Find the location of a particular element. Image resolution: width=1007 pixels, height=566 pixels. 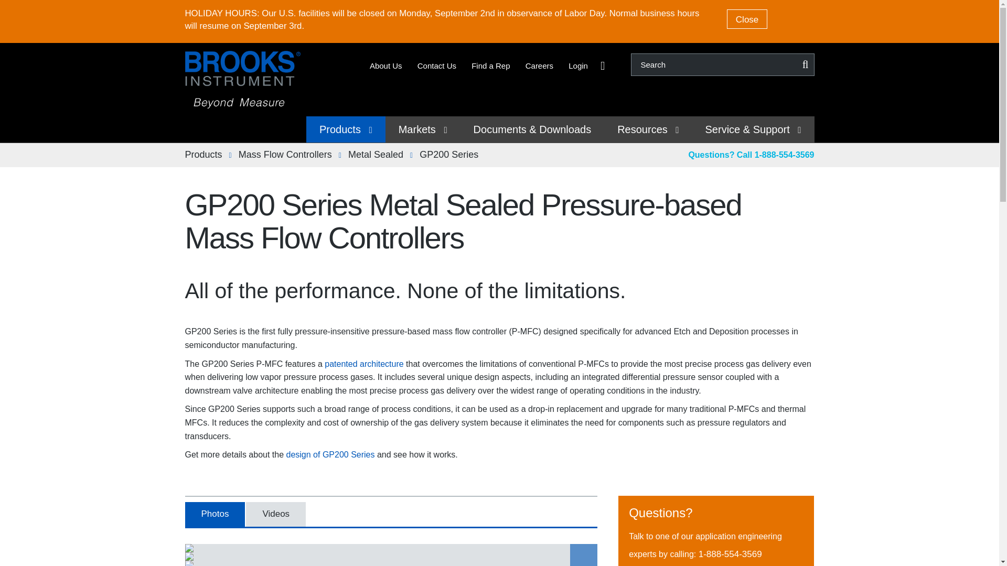

Careers is located at coordinates (539, 66).